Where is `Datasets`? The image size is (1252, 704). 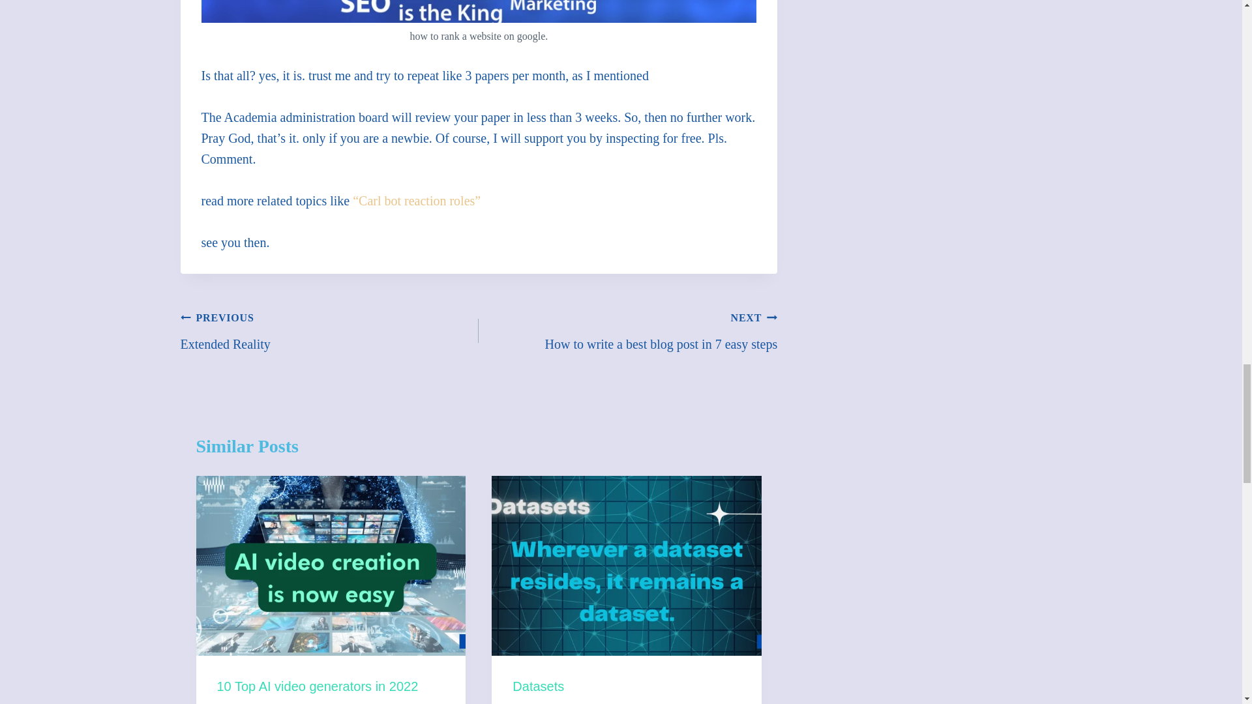
Datasets is located at coordinates (538, 686).